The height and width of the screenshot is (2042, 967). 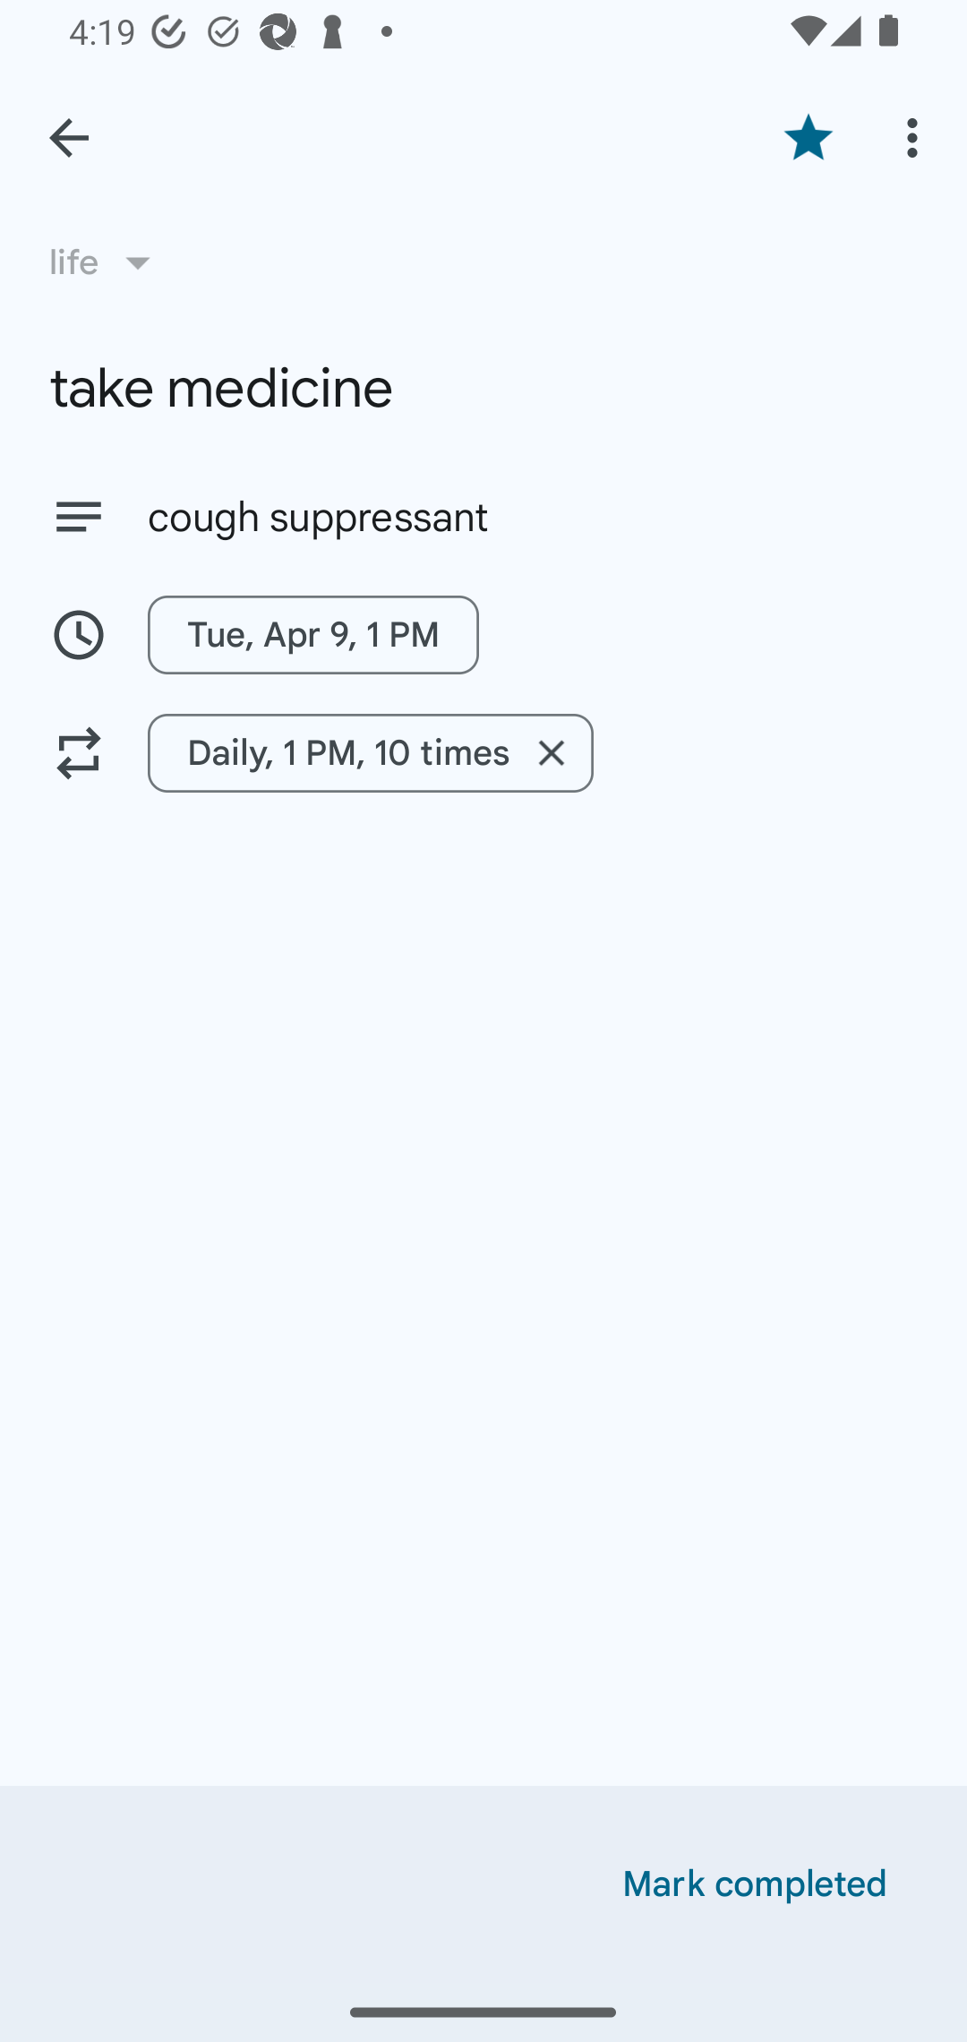 What do you see at coordinates (107, 262) in the screenshot?
I see `life List, life selected, 1 of 23` at bounding box center [107, 262].